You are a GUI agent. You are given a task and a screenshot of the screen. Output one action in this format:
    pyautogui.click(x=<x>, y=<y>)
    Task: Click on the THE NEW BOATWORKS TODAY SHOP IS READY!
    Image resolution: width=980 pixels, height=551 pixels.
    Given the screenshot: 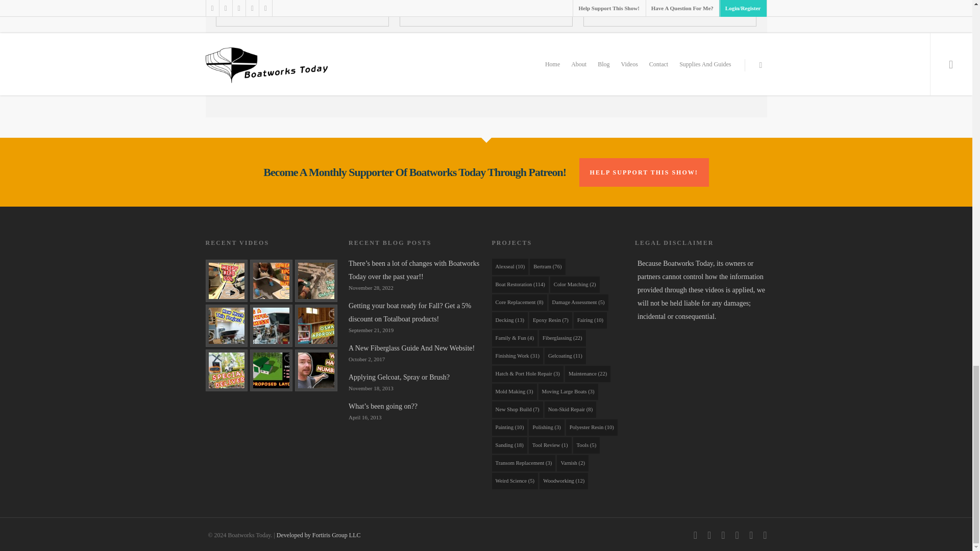 What is the action you would take?
    pyautogui.click(x=271, y=325)
    